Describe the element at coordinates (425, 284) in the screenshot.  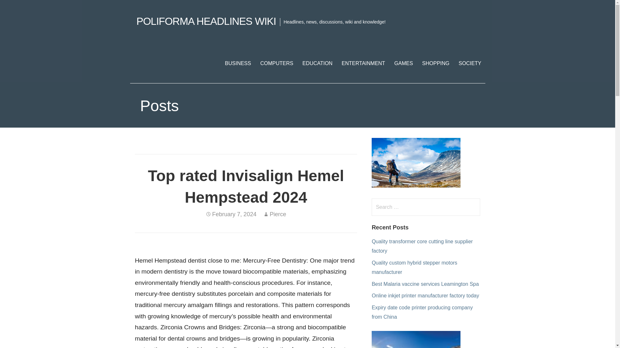
I see `Best Malaria vaccine services Leamington Spa` at that location.